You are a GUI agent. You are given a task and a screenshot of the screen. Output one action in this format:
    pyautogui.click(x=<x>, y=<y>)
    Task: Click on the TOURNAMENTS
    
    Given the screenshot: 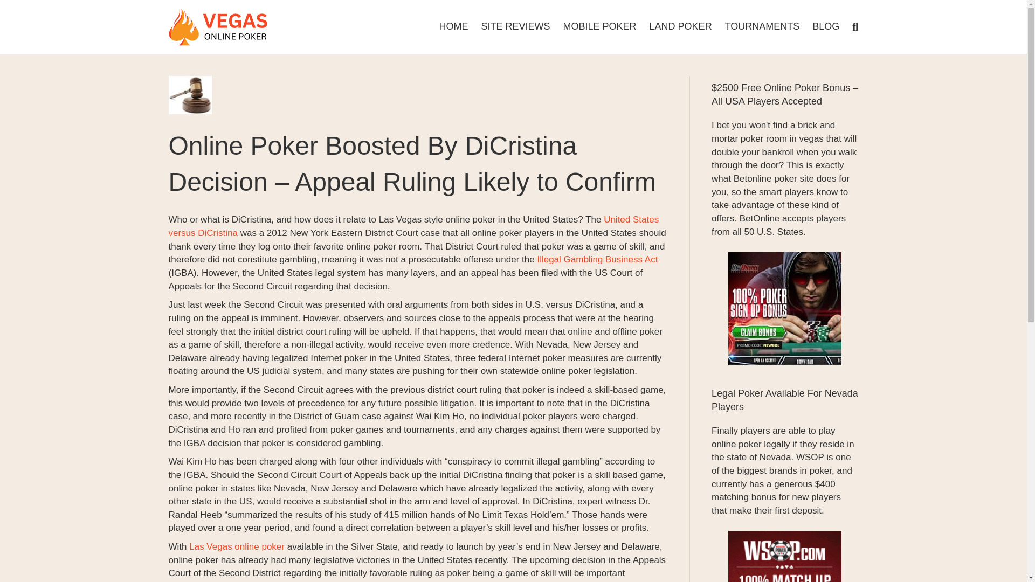 What is the action you would take?
    pyautogui.click(x=762, y=26)
    